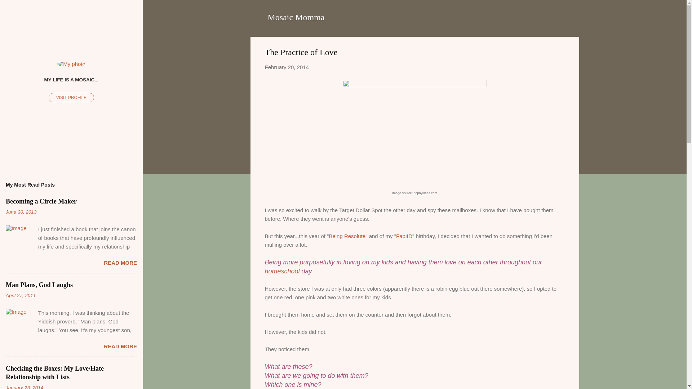  What do you see at coordinates (21, 212) in the screenshot?
I see `June 30, 2013` at bounding box center [21, 212].